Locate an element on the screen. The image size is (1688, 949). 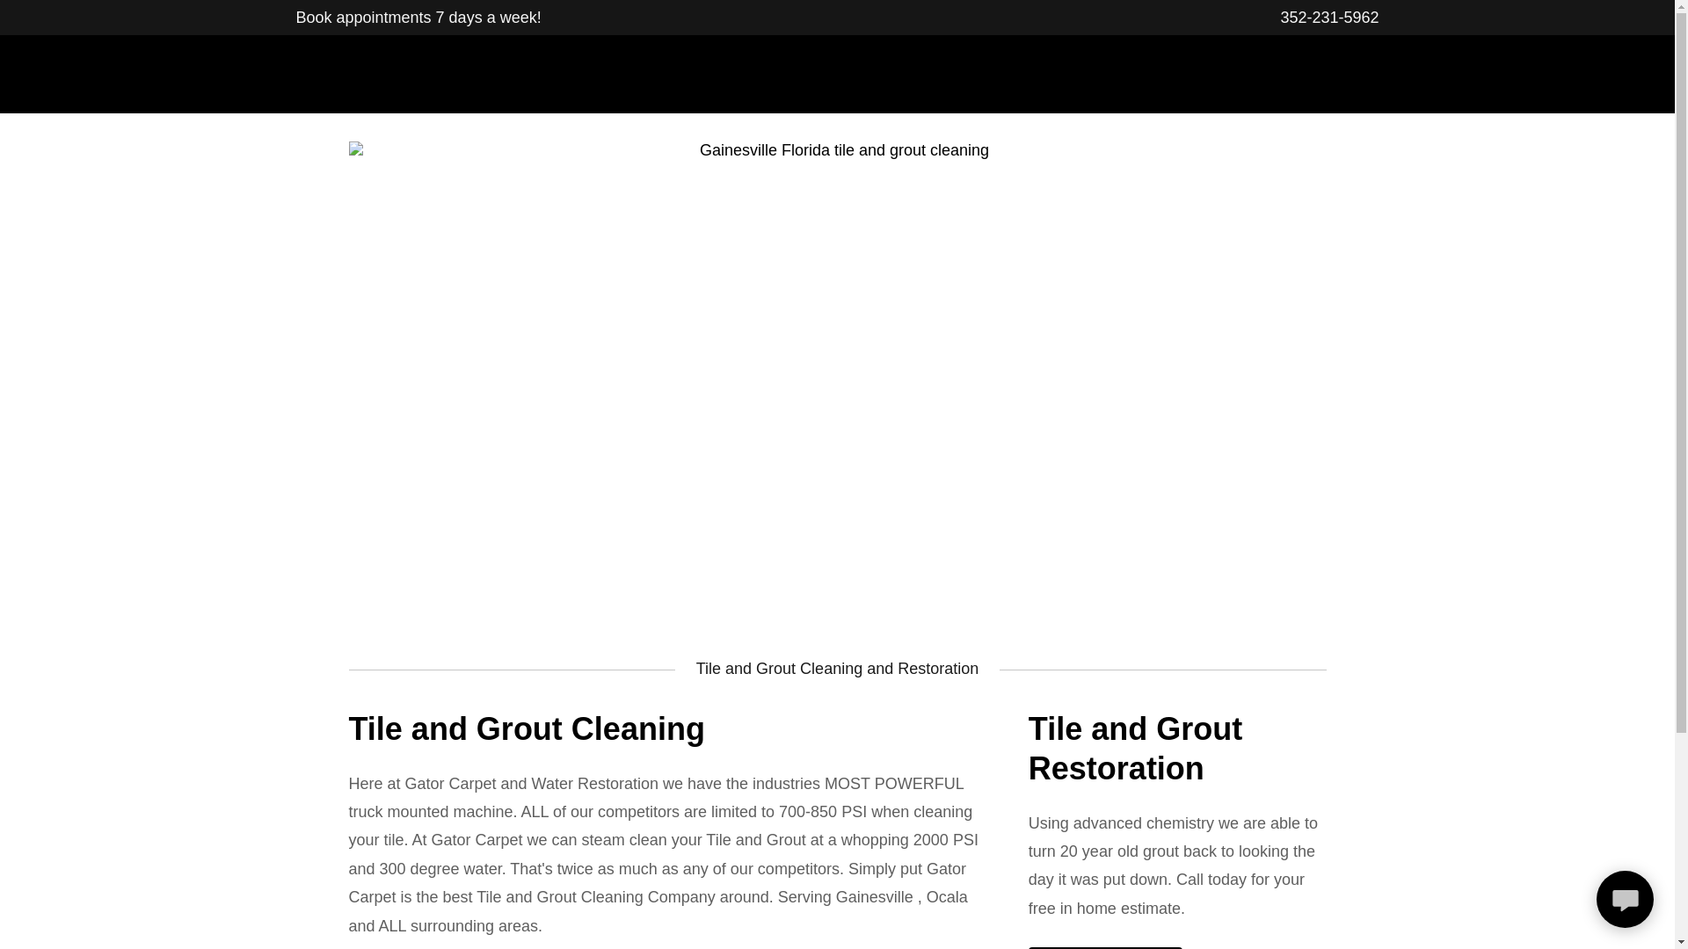
352-231-5962 is located at coordinates (1329, 18).